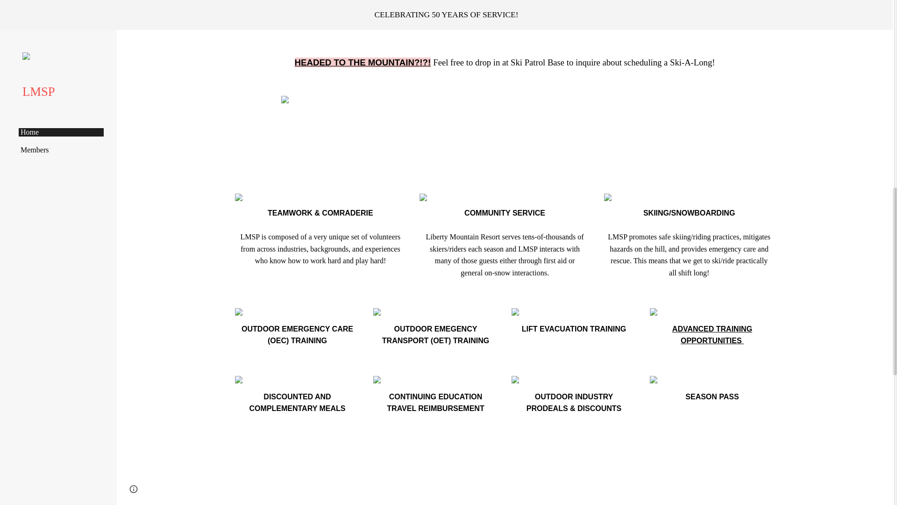  I want to click on ADVANCED TRAINING OPPORTUNITIES , so click(712, 335).